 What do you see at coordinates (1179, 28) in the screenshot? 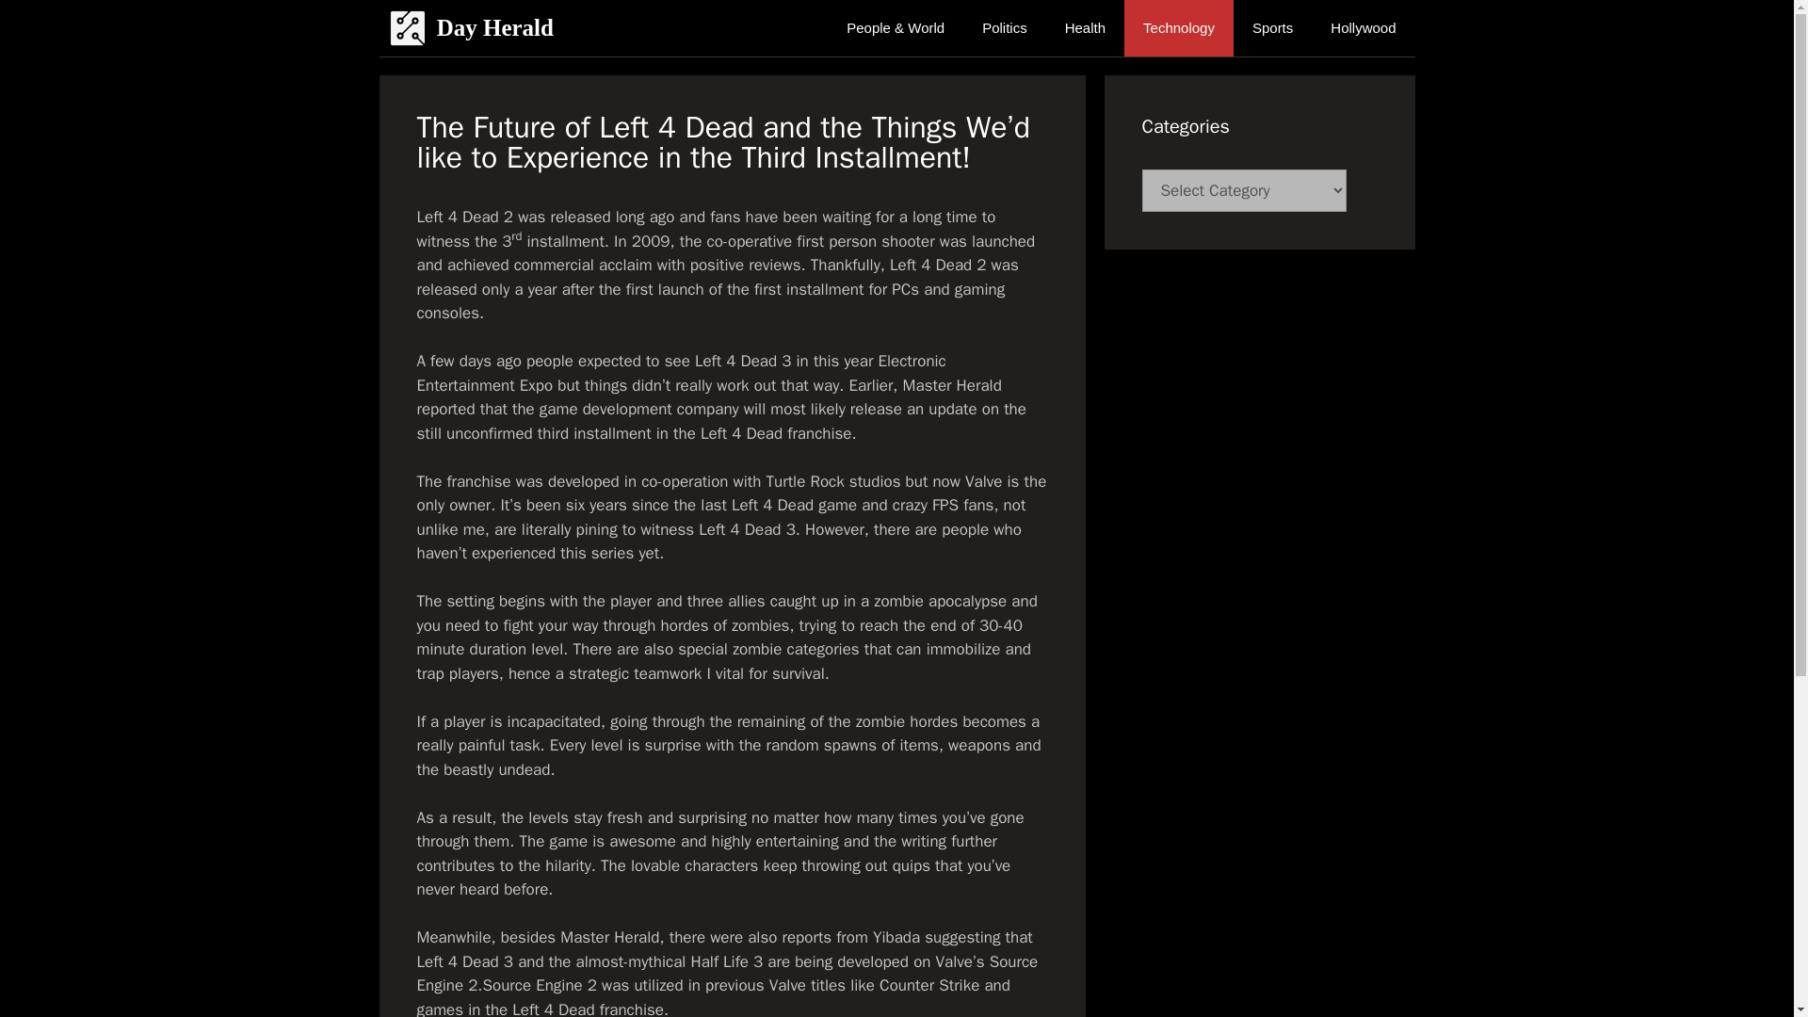
I see `Technology` at bounding box center [1179, 28].